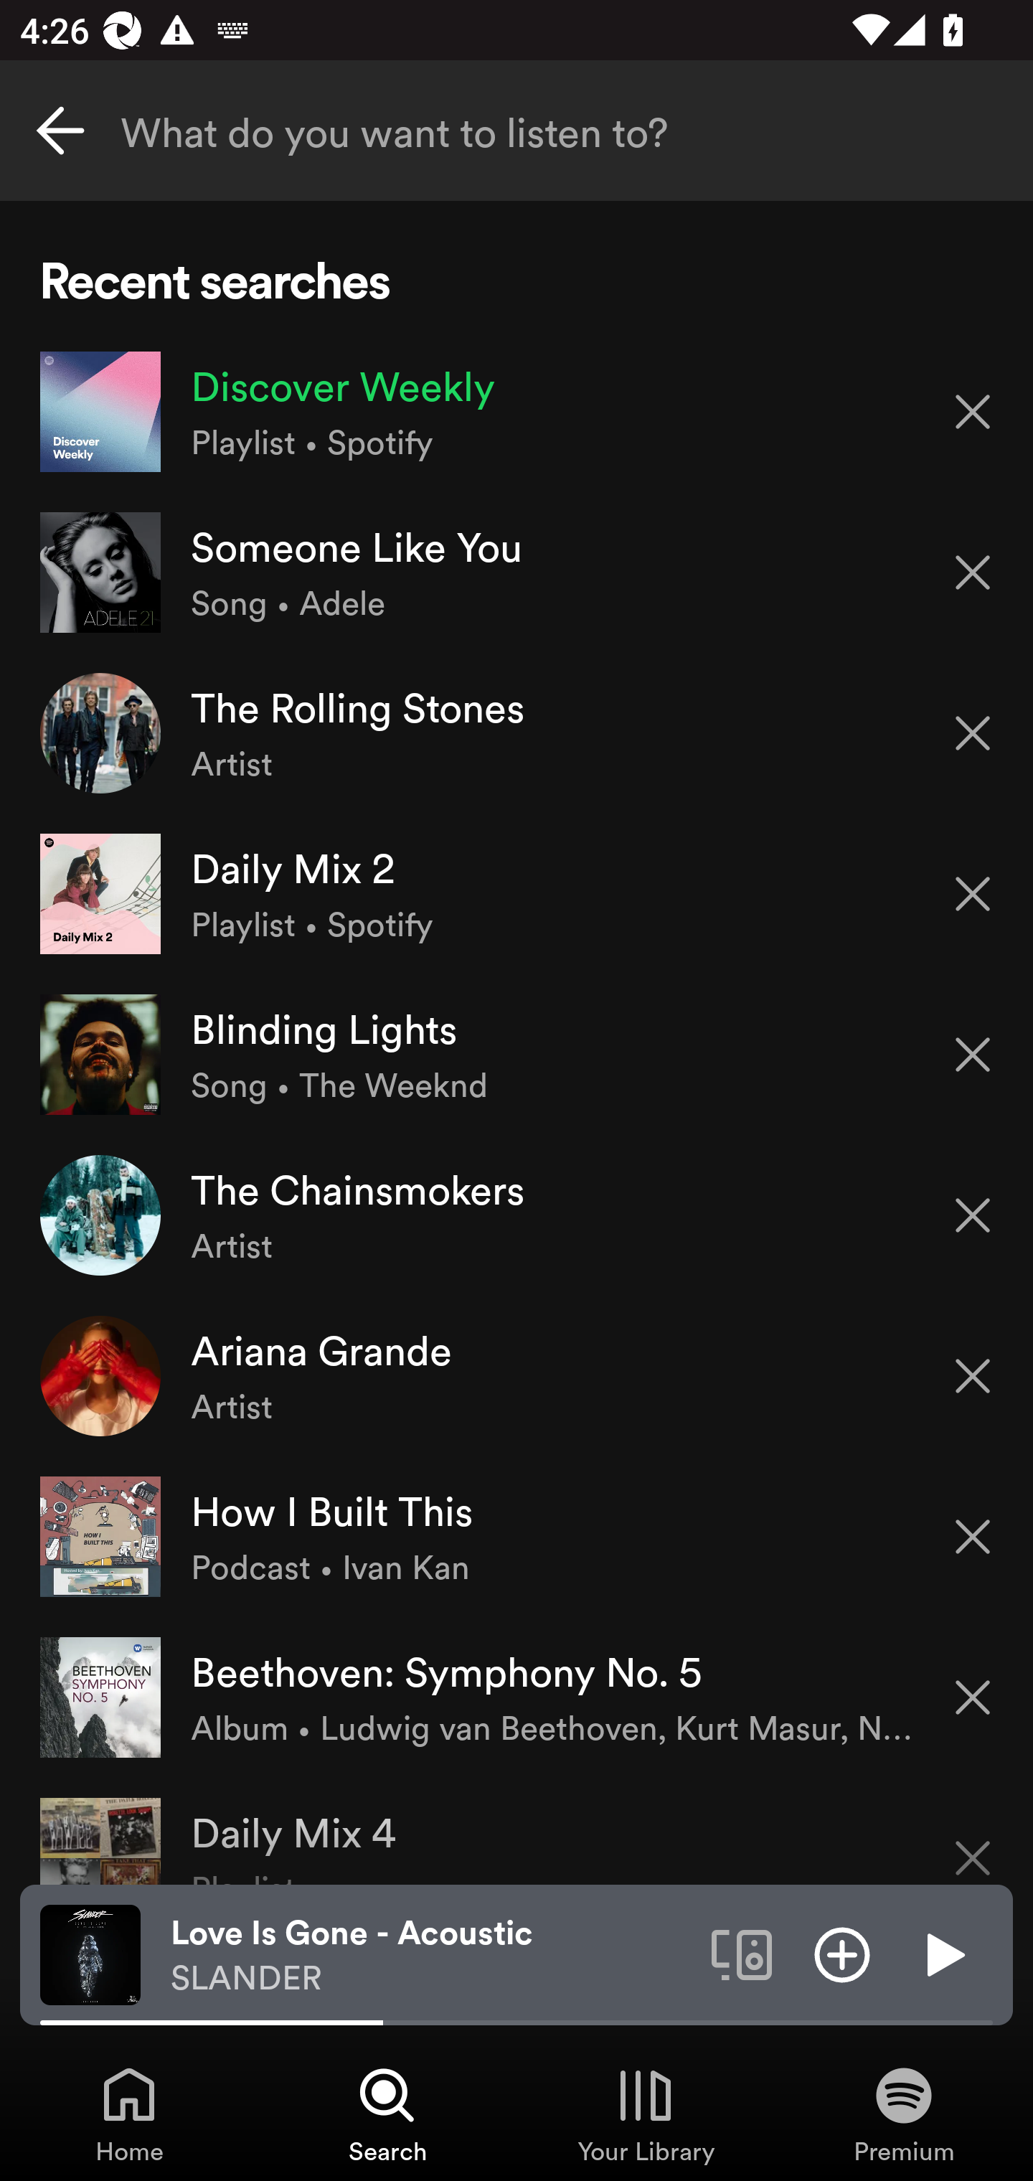 Image resolution: width=1033 pixels, height=2181 pixels. What do you see at coordinates (516, 894) in the screenshot?
I see `Daily Mix 2 Playlist • Spotify Remove` at bounding box center [516, 894].